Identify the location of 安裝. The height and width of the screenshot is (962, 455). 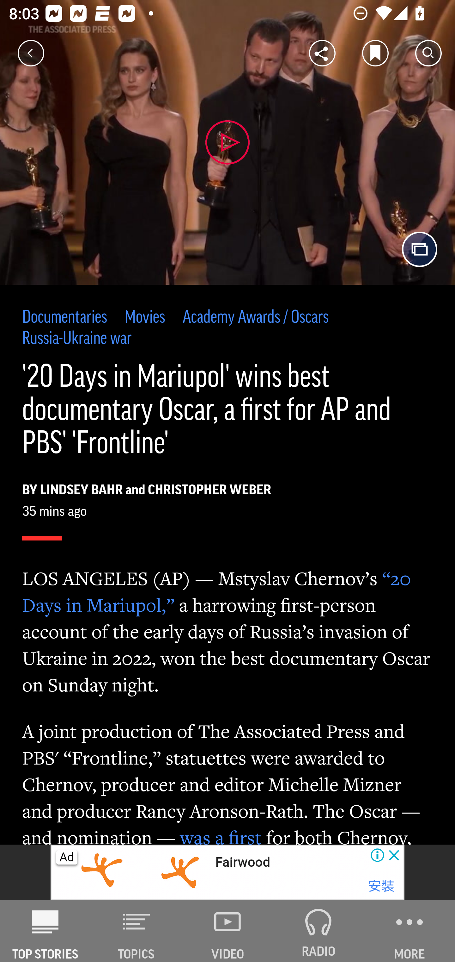
(381, 886).